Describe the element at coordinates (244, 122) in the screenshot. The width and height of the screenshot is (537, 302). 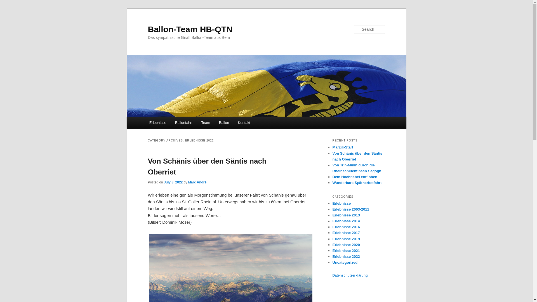
I see `Kontakt` at that location.